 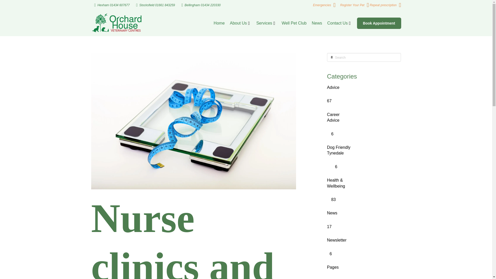 I want to click on Hexham 01434 607677, so click(x=112, y=5).